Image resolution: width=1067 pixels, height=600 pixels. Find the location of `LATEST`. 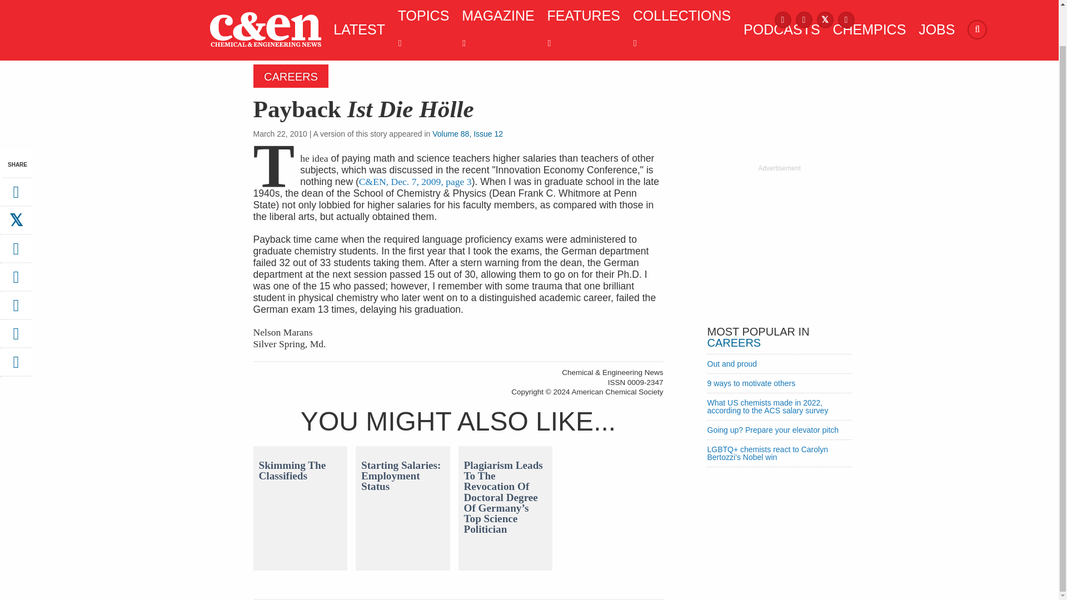

LATEST is located at coordinates (356, 29).